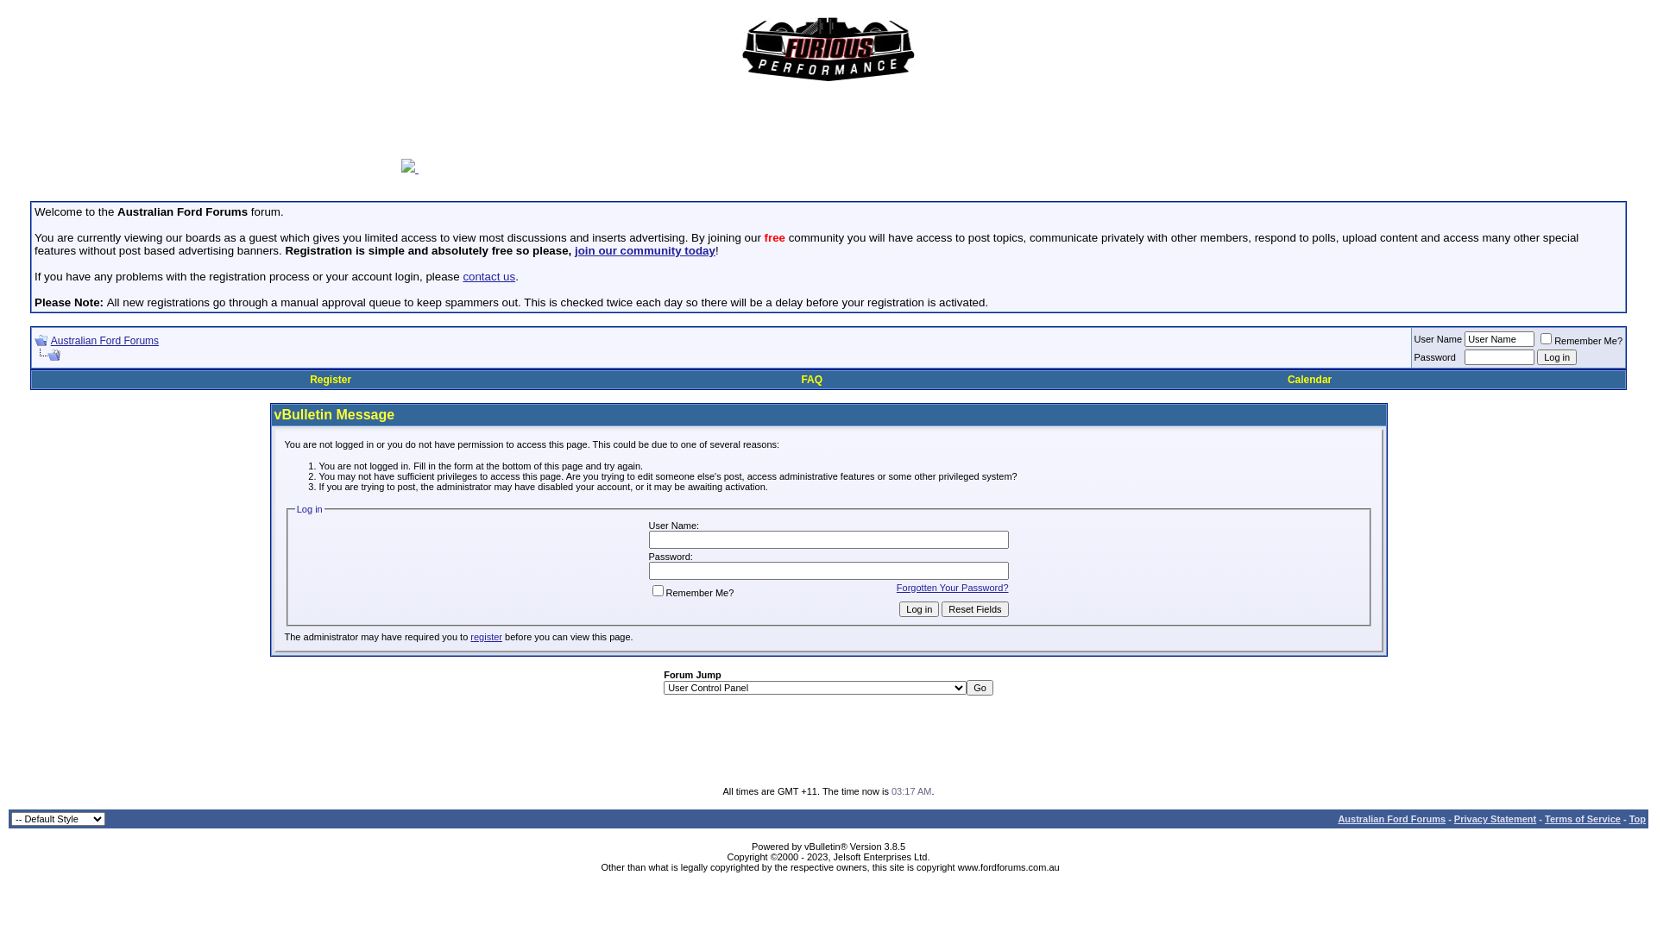 The image size is (1657, 932). I want to click on Privacy Statement, so click(1495, 819).